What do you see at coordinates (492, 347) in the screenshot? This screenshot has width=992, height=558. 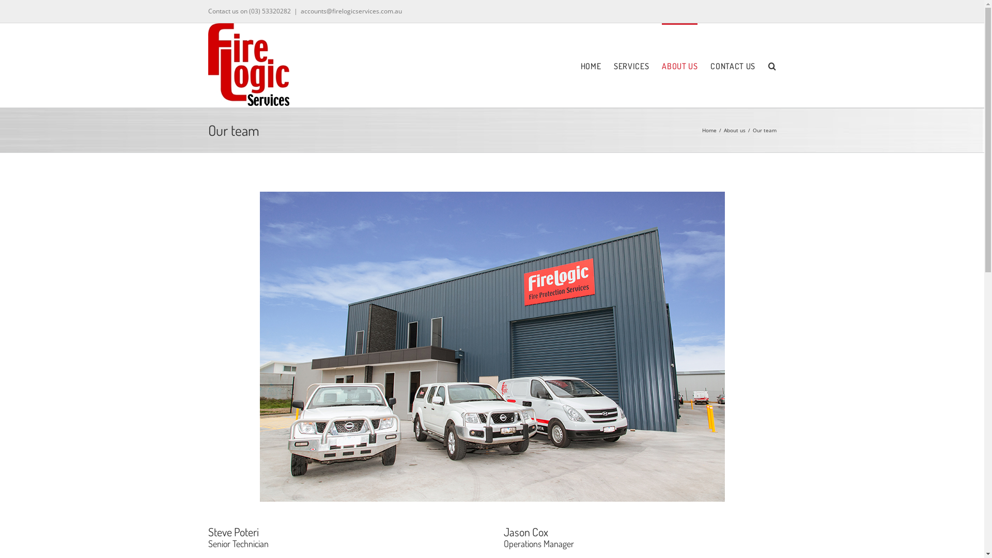 I see `IMG_9079-600h` at bounding box center [492, 347].